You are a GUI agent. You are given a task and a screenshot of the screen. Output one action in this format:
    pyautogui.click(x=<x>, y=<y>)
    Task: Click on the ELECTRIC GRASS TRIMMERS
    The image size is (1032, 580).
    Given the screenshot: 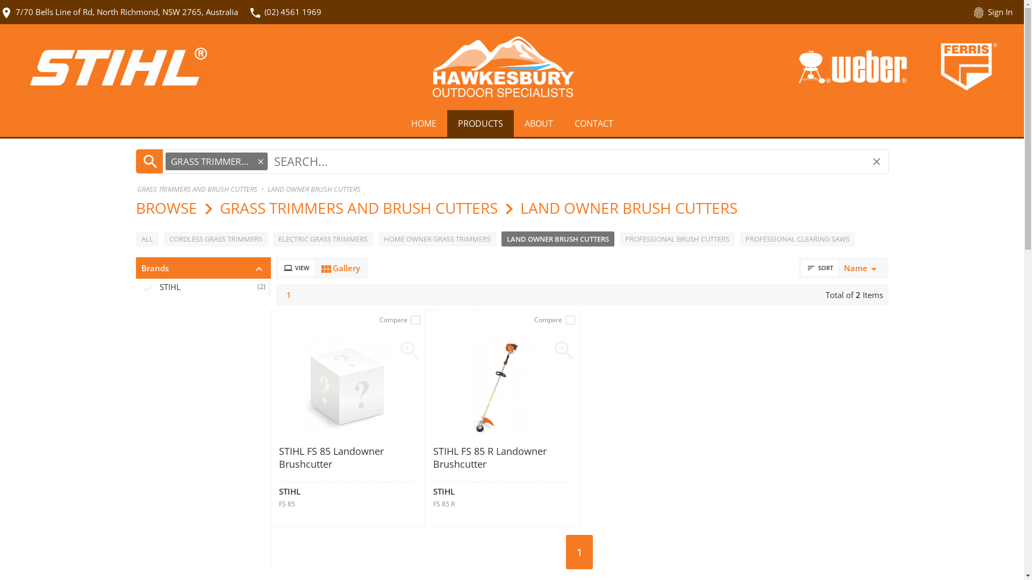 What is the action you would take?
    pyautogui.click(x=323, y=239)
    